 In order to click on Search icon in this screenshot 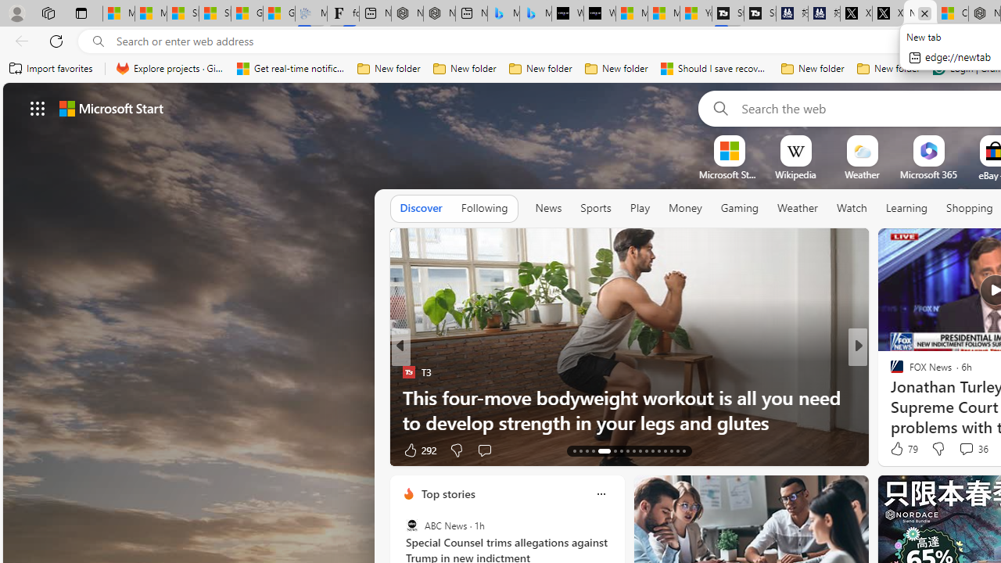, I will do `click(99, 41)`.